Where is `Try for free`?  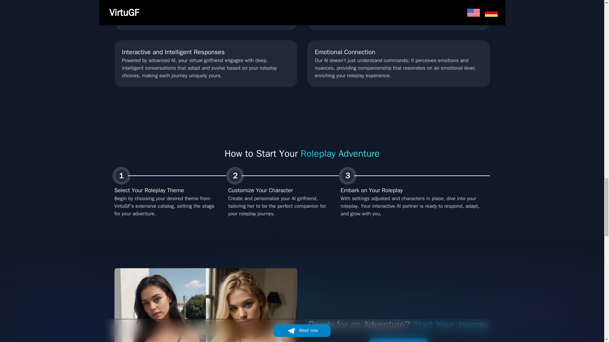
Try for free is located at coordinates (398, 340).